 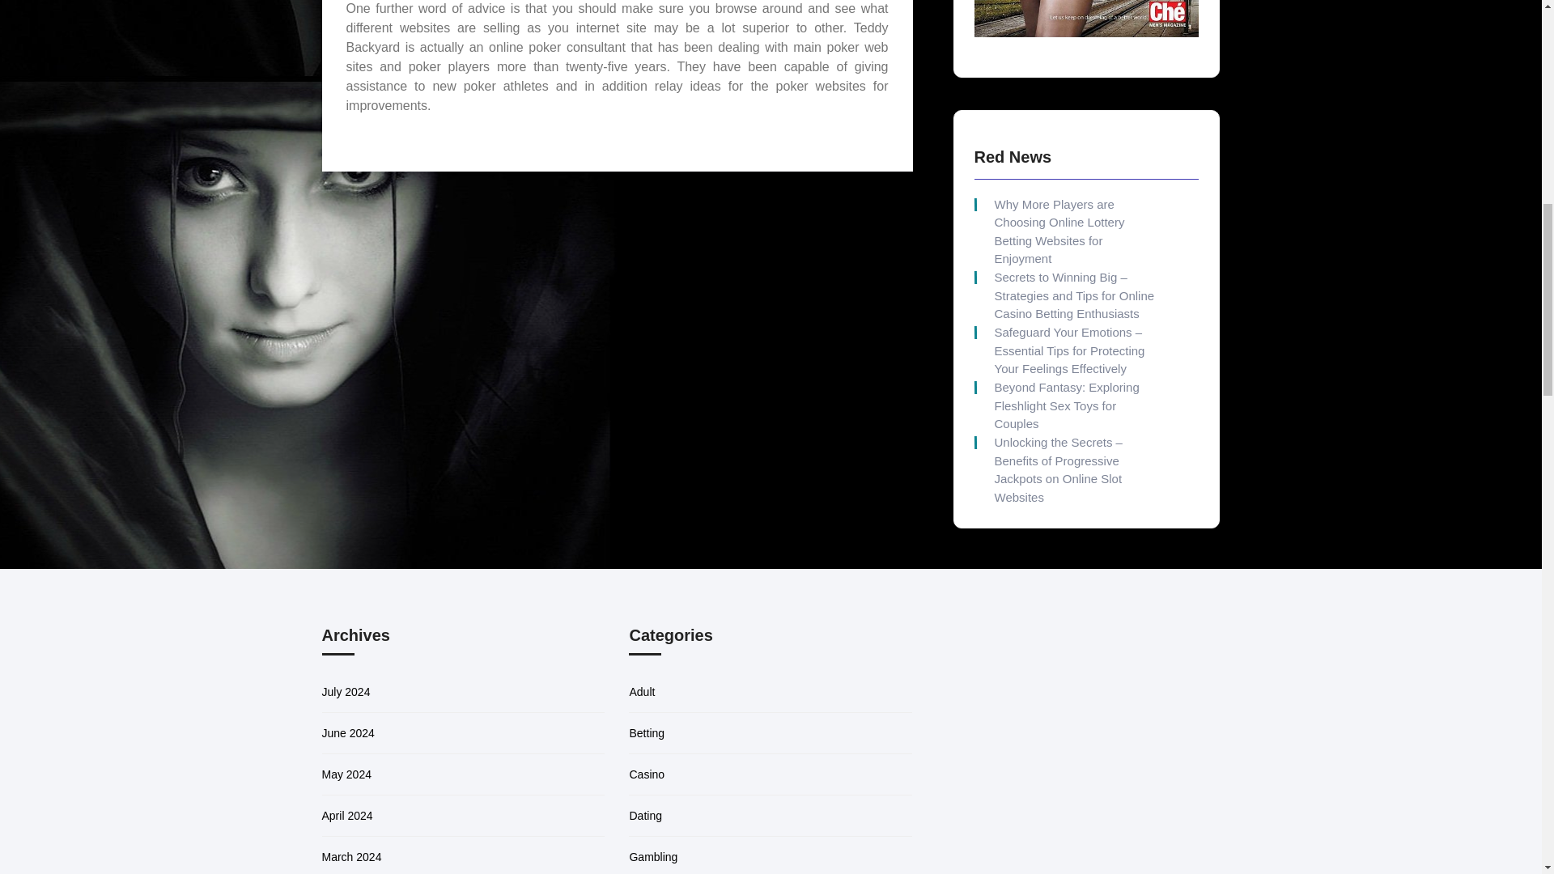 I want to click on Beyond Fantasy: Exploring Fleshlight Sex Toys for Couples, so click(x=1073, y=333).